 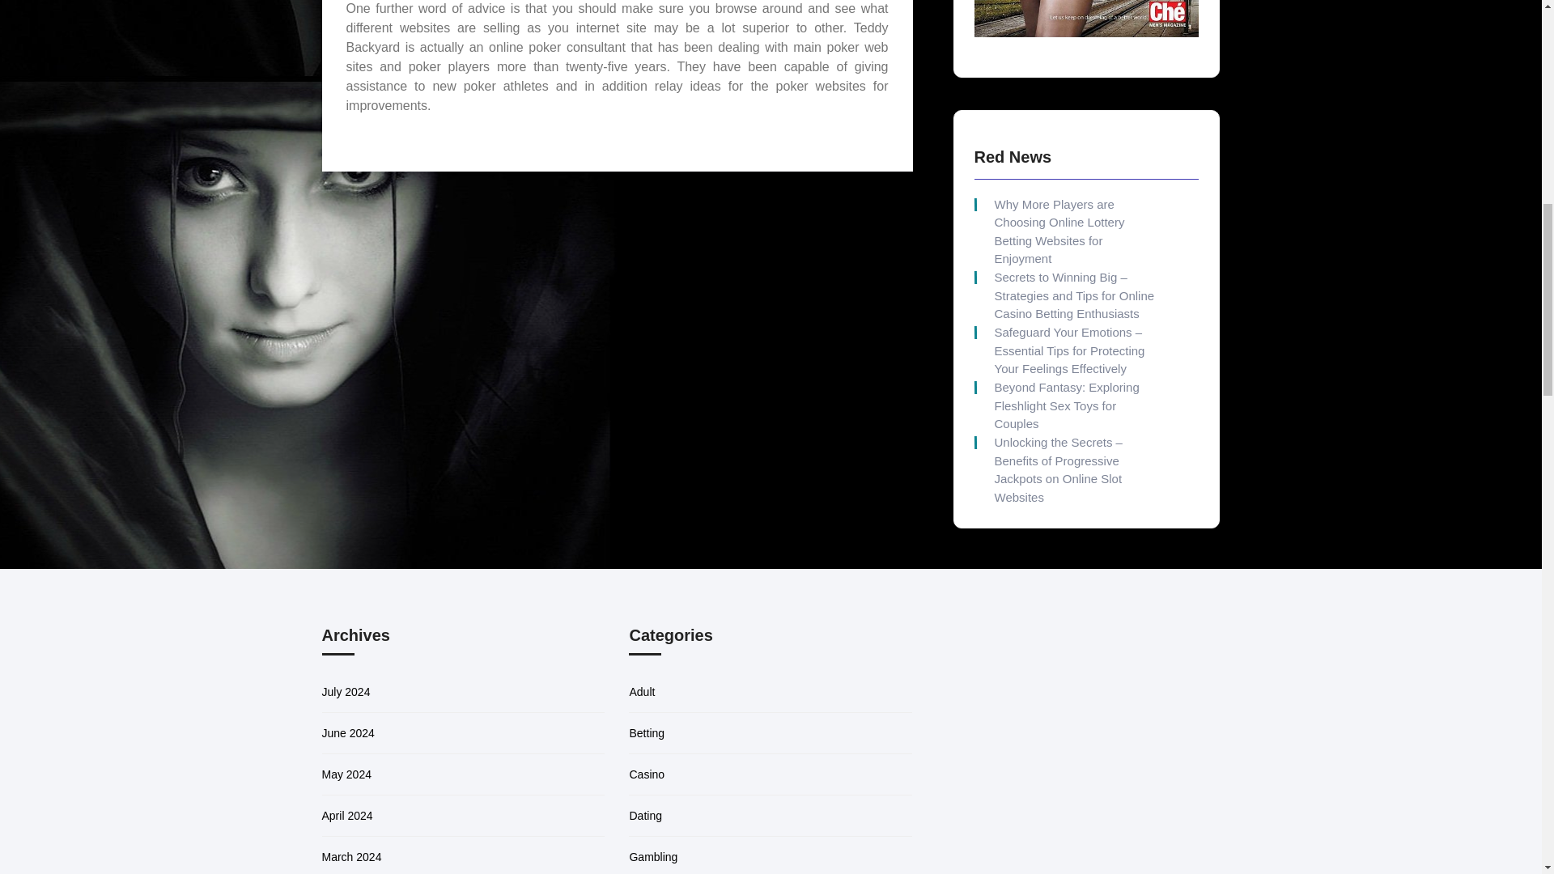 I want to click on Beyond Fantasy: Exploring Fleshlight Sex Toys for Couples, so click(x=1073, y=333).